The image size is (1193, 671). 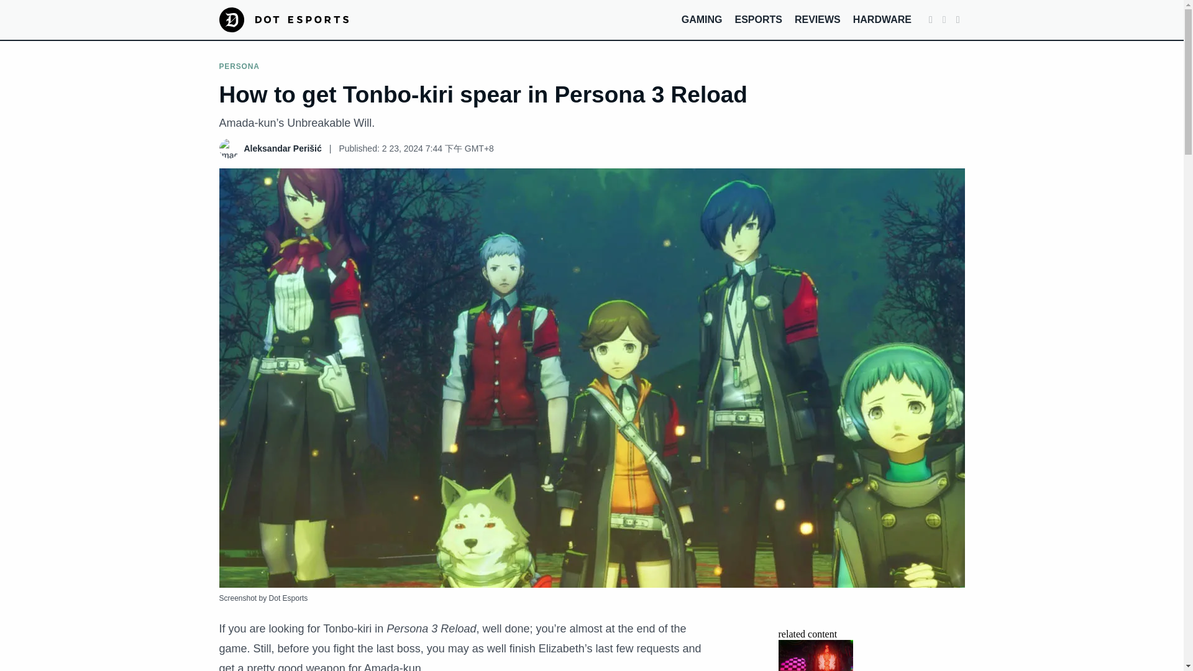 I want to click on REVIEWS, so click(x=818, y=19).